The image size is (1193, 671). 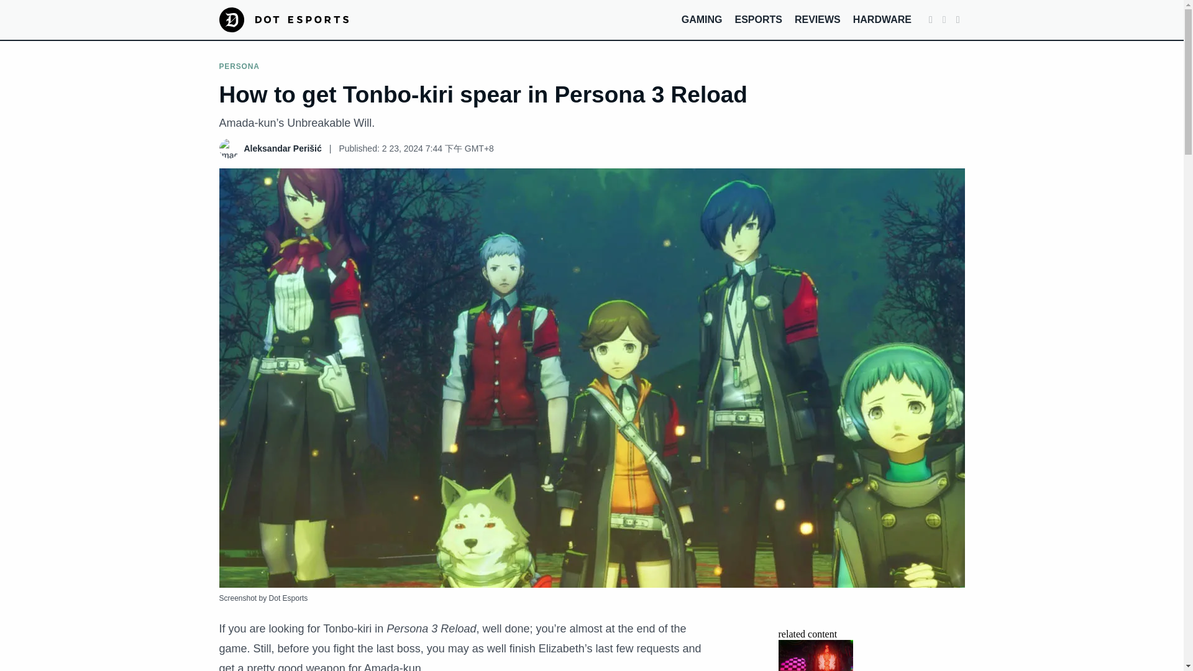 I want to click on REVIEWS, so click(x=818, y=19).